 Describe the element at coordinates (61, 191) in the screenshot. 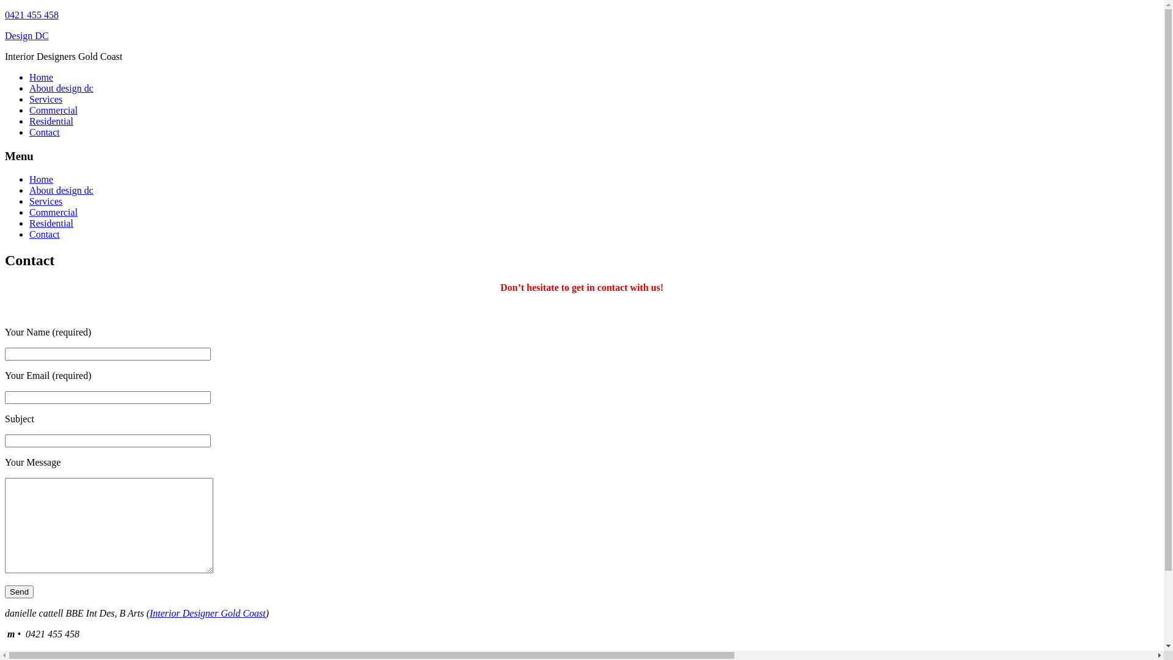

I see `About design dc` at that location.